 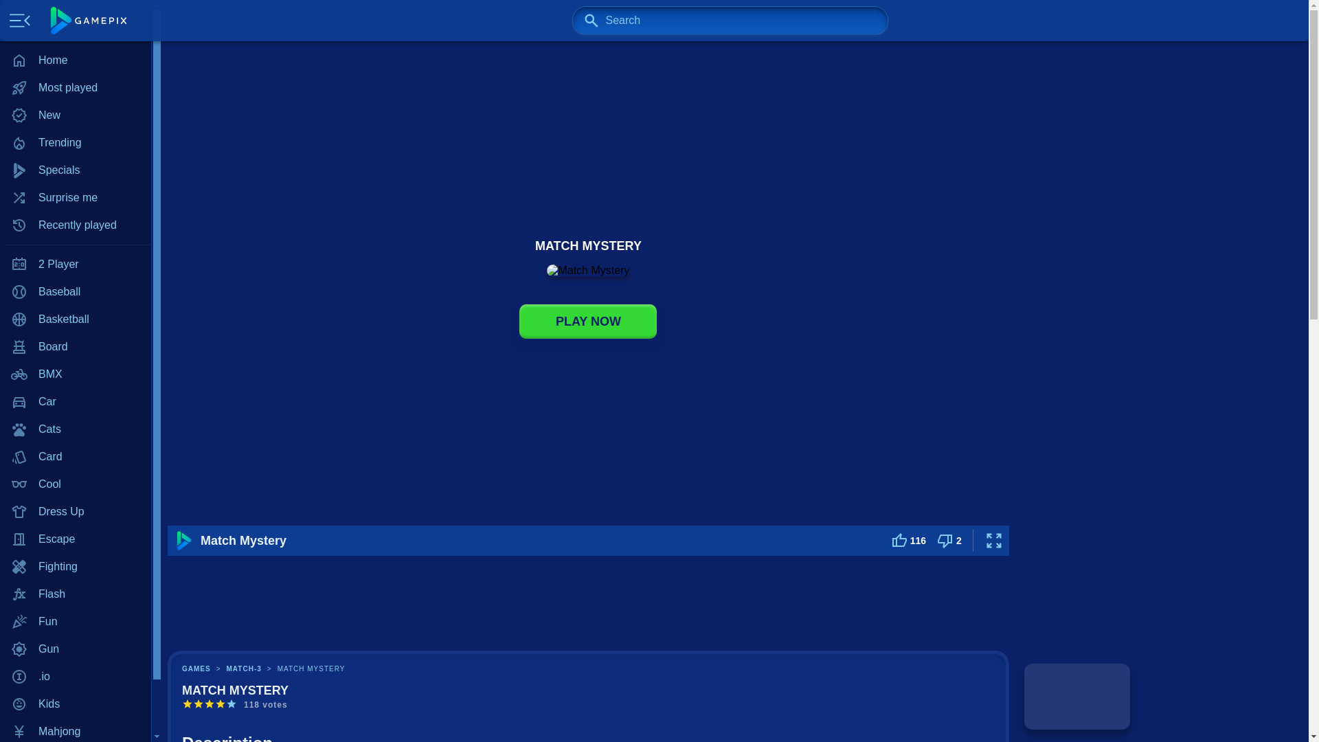 I want to click on Cool, so click(x=76, y=484).